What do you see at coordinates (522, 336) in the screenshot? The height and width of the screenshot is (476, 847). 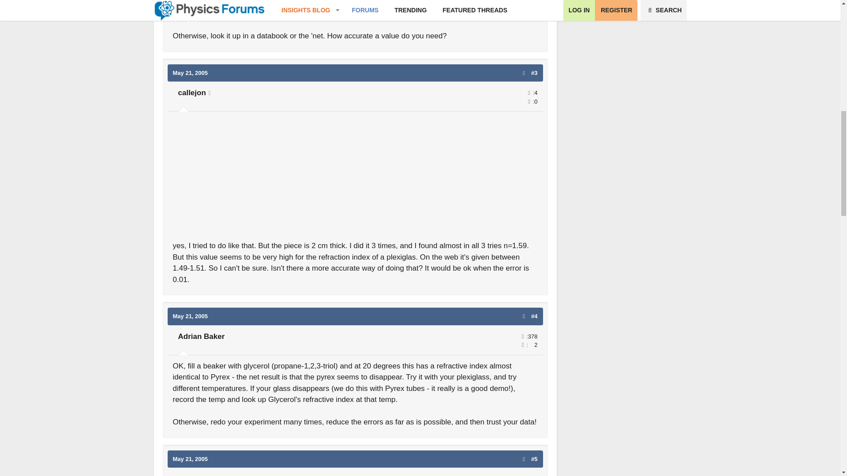 I see `Messages` at bounding box center [522, 336].